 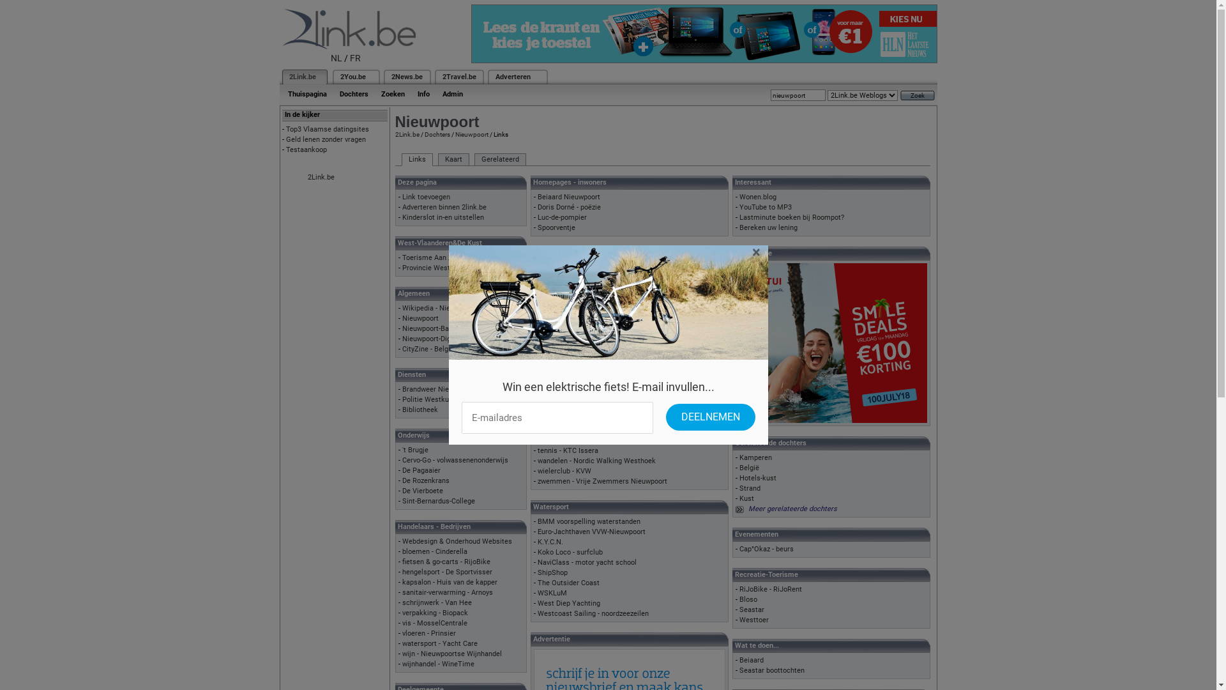 I want to click on wijn - Nieuwpoortse Wijnhandel, so click(x=452, y=654).